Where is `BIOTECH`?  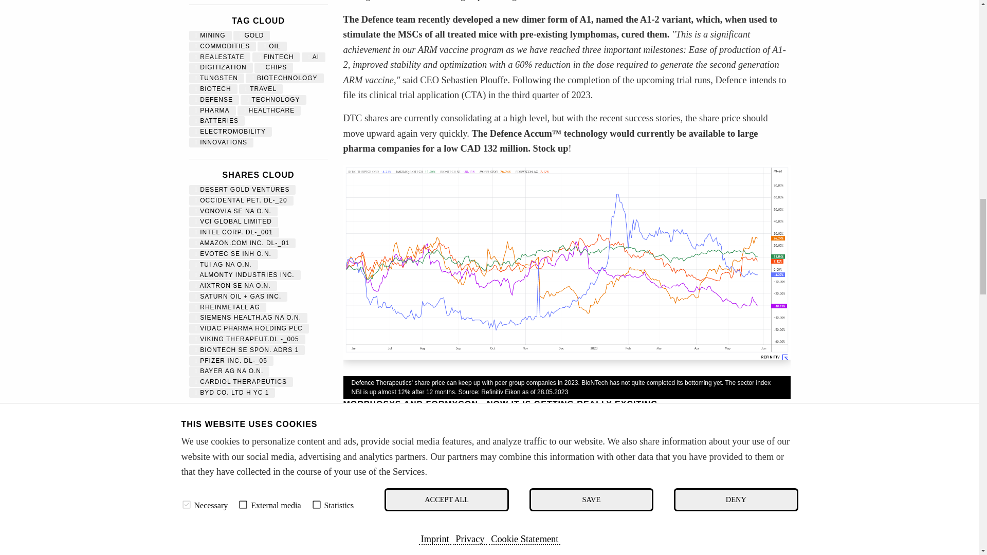
BIOTECH is located at coordinates (213, 89).